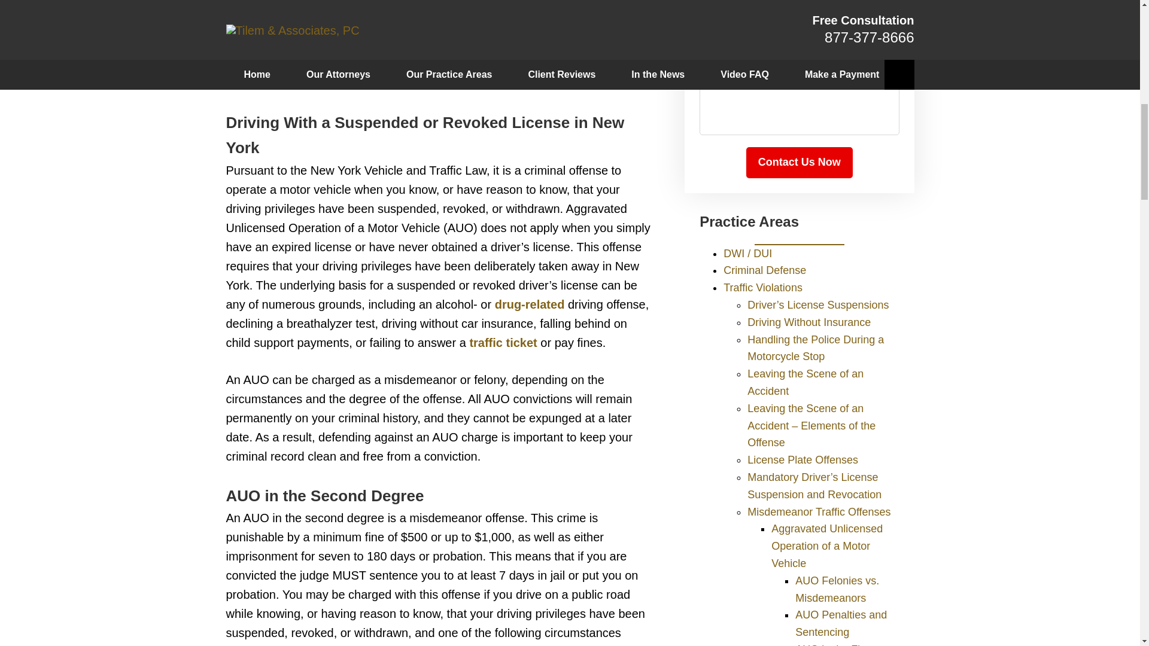 This screenshot has height=646, width=1149. I want to click on Practice Areas, so click(749, 221).